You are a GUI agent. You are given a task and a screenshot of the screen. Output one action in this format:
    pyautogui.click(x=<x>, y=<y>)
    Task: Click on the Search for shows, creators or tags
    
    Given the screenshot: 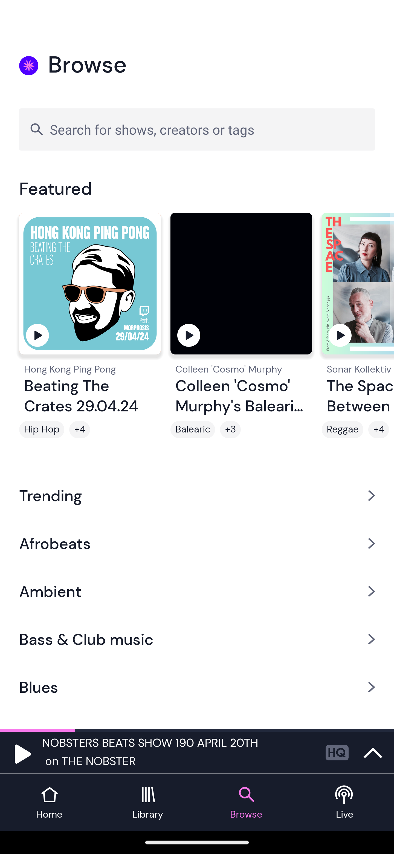 What is the action you would take?
    pyautogui.click(x=197, y=129)
    